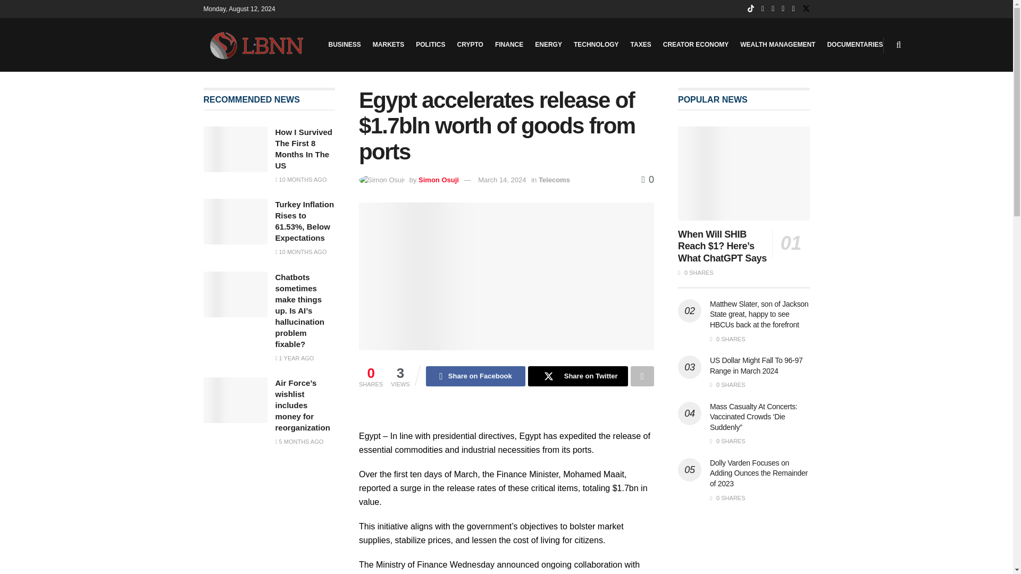 The height and width of the screenshot is (574, 1021). What do you see at coordinates (438, 179) in the screenshot?
I see `Simon Osuji` at bounding box center [438, 179].